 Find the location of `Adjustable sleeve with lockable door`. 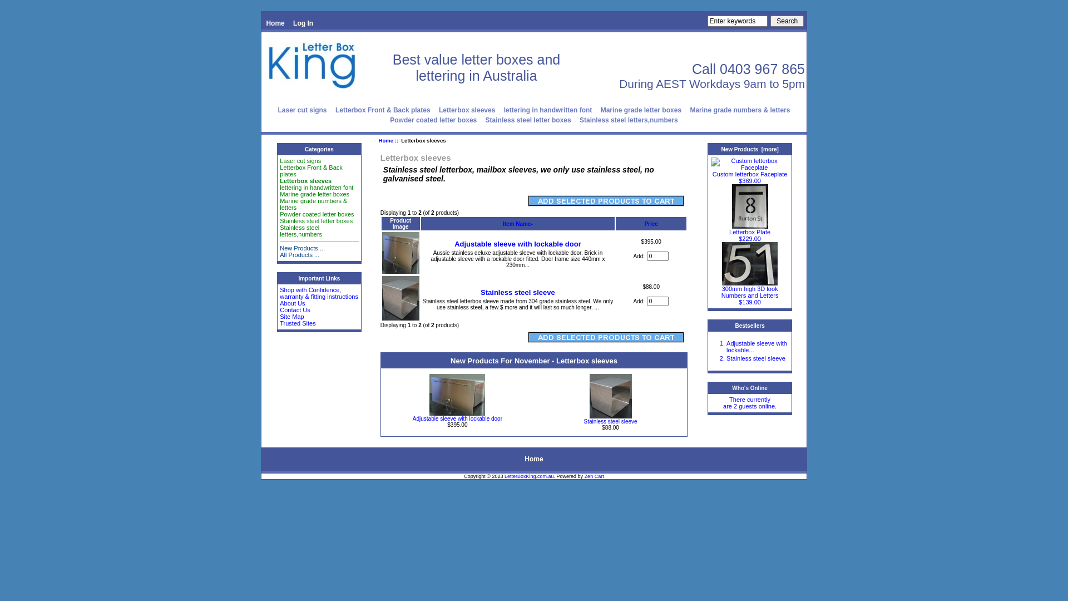

Adjustable sleeve with lockable door is located at coordinates (518, 244).